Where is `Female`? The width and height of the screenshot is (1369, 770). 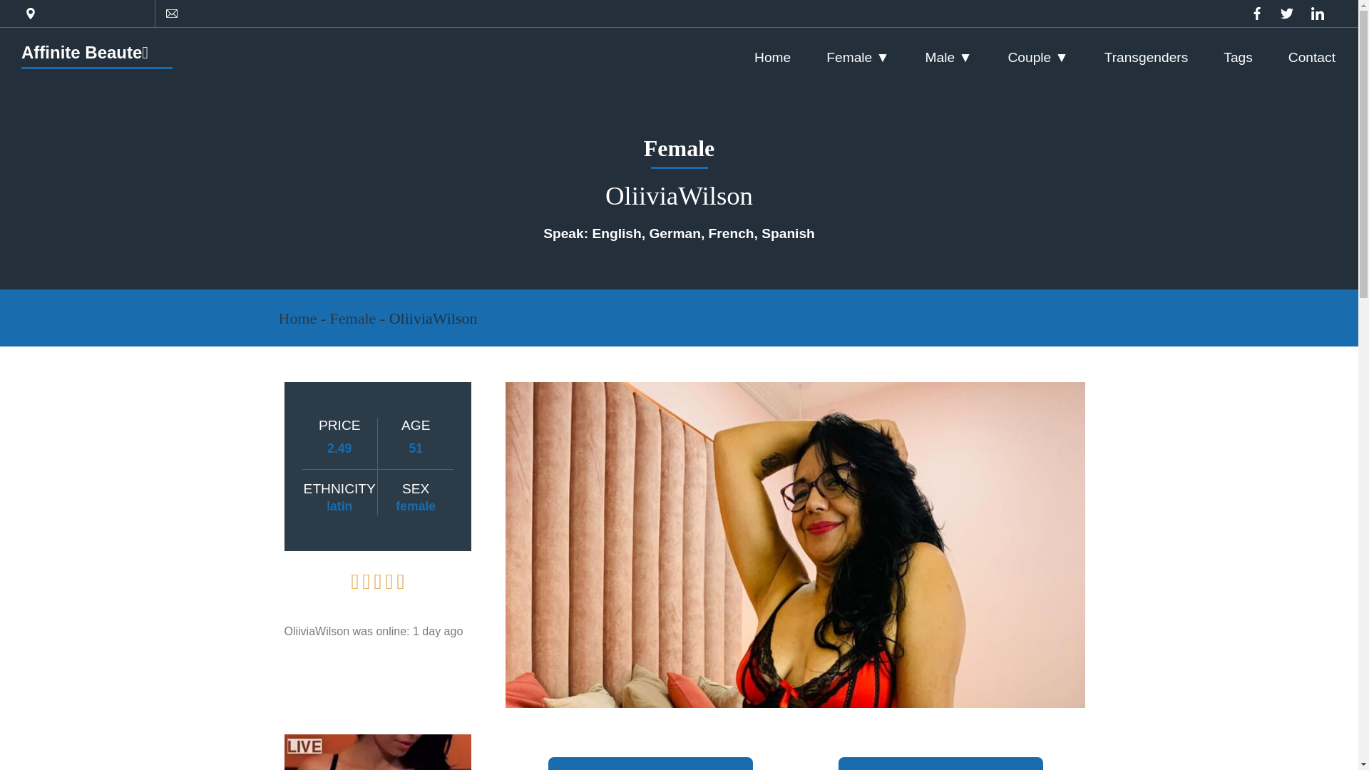
Female is located at coordinates (353, 318).